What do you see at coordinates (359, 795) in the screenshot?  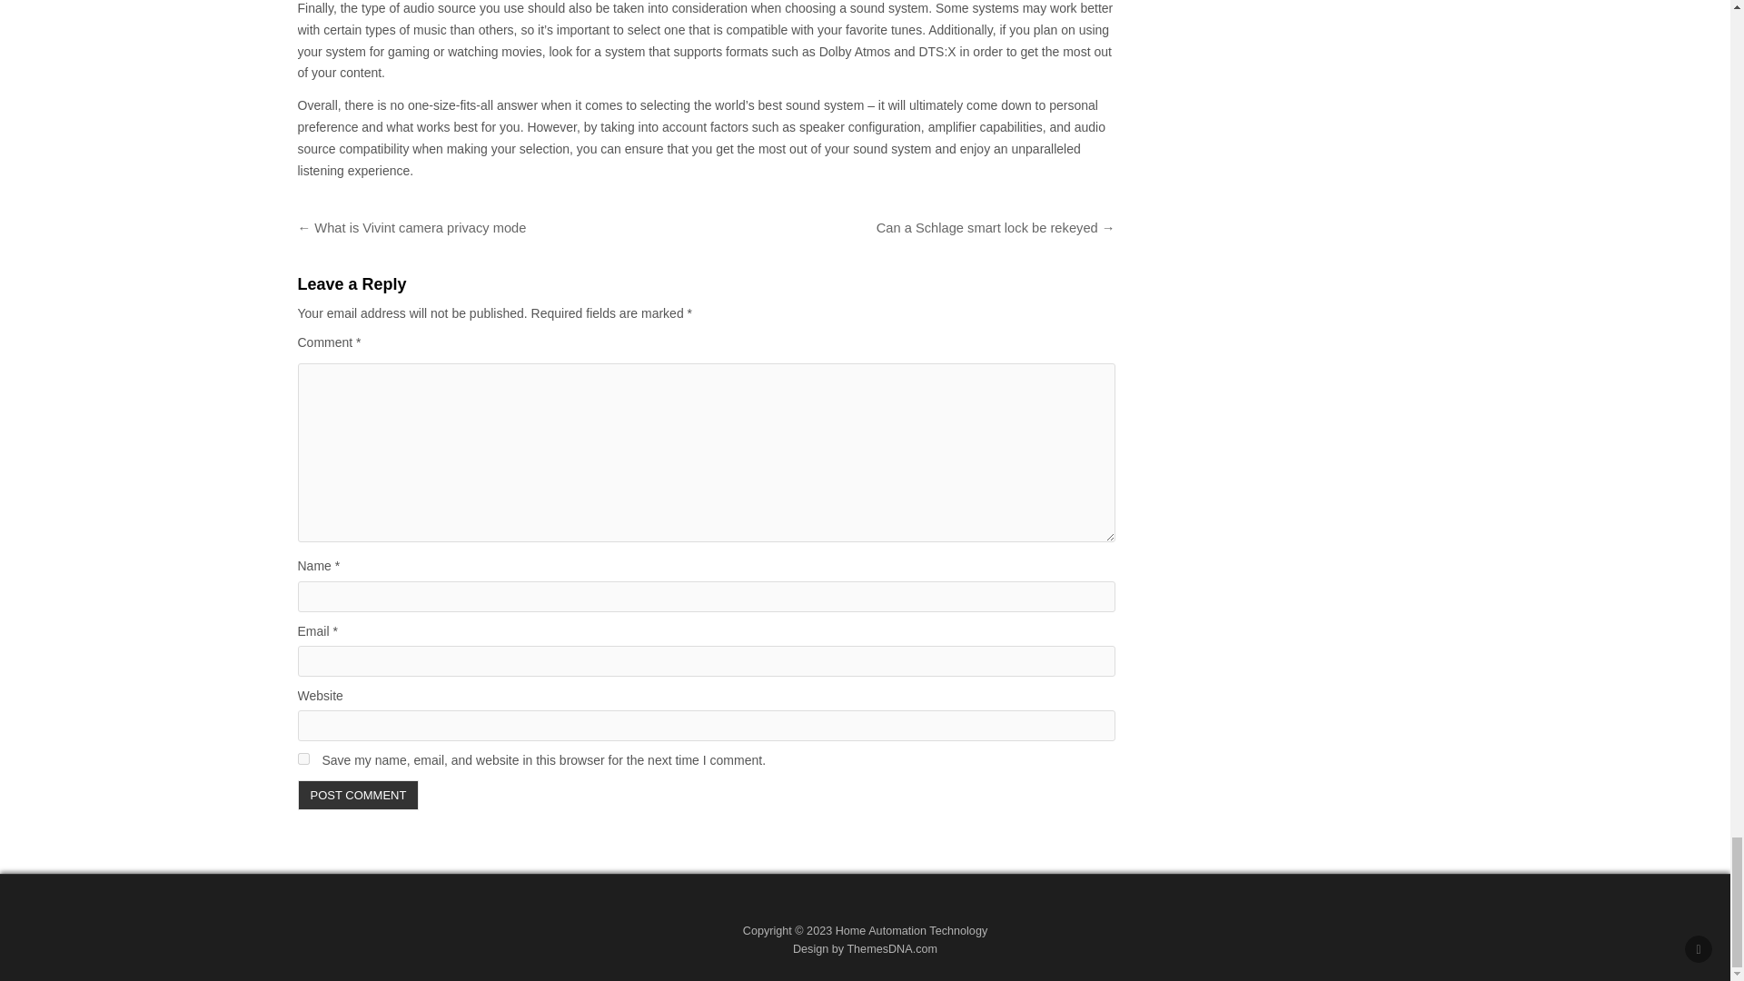 I see `Post Comment` at bounding box center [359, 795].